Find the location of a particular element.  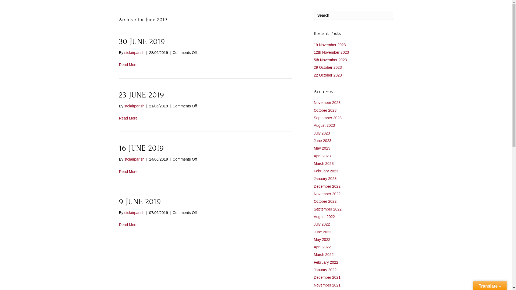

16 JUNE 2019 is located at coordinates (141, 148).